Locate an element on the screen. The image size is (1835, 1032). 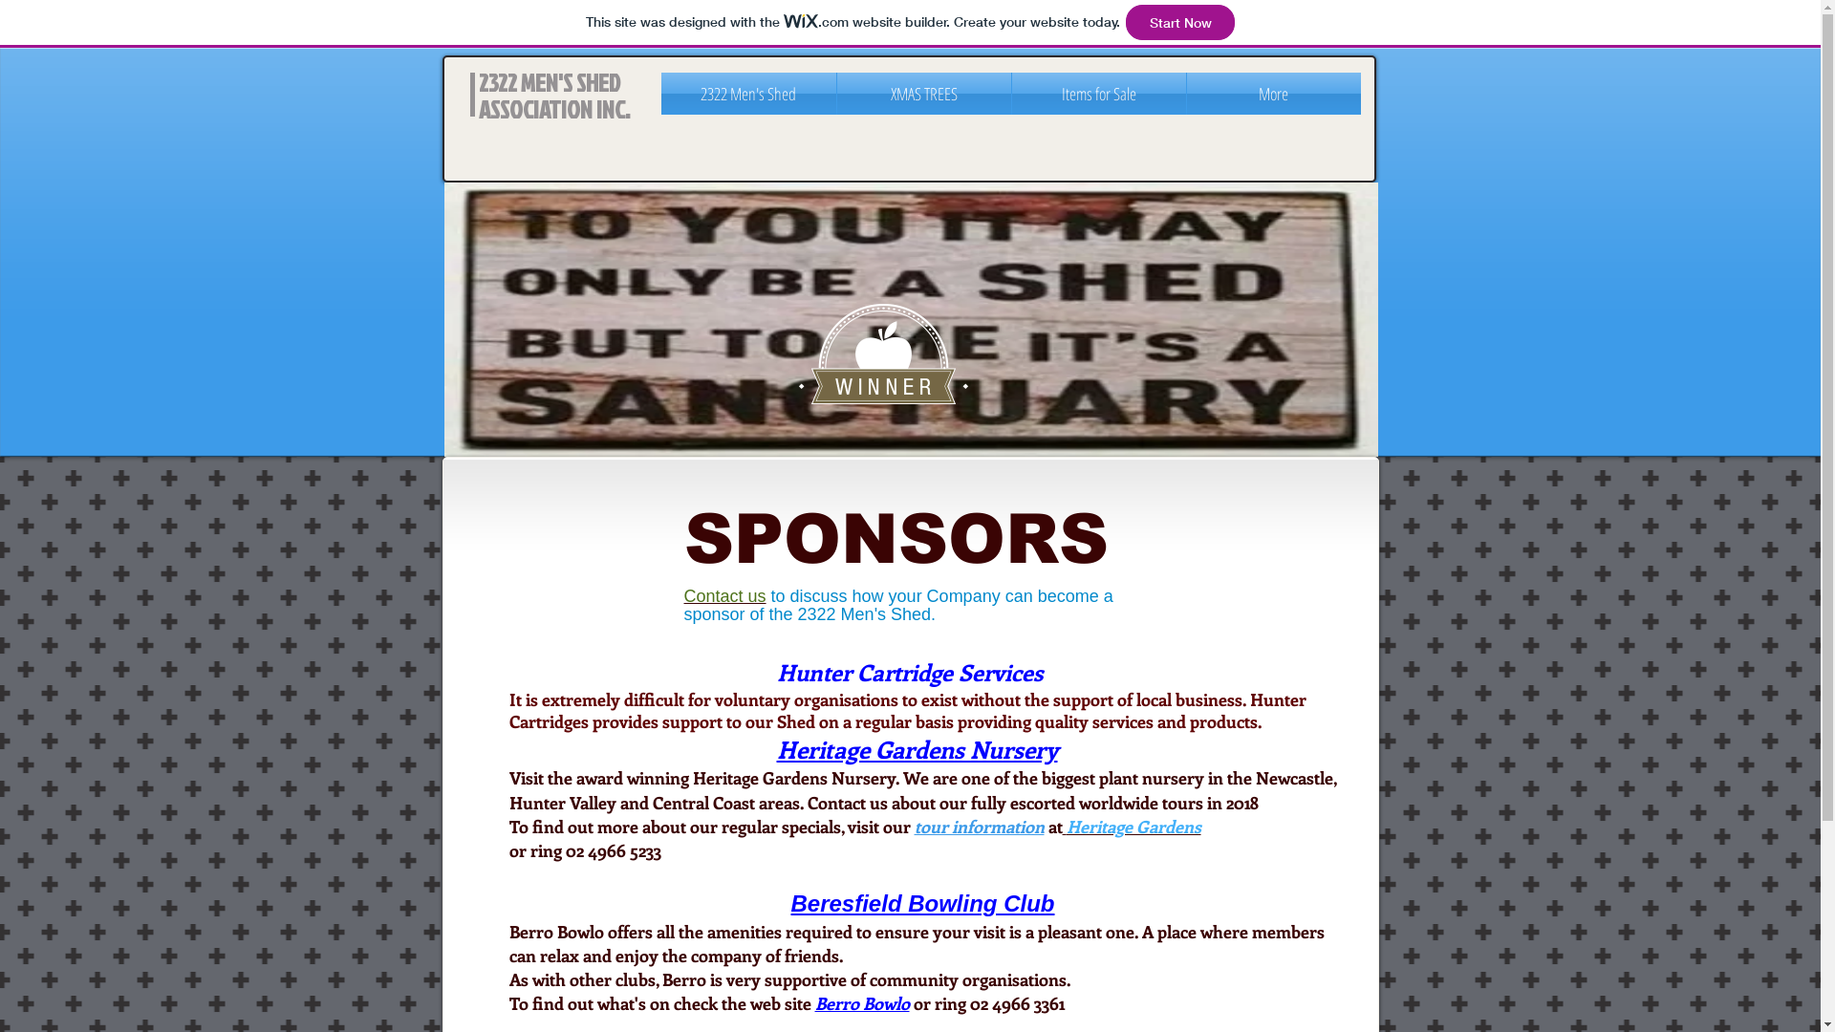
Hunter Cartridge Services is located at coordinates (909, 672).